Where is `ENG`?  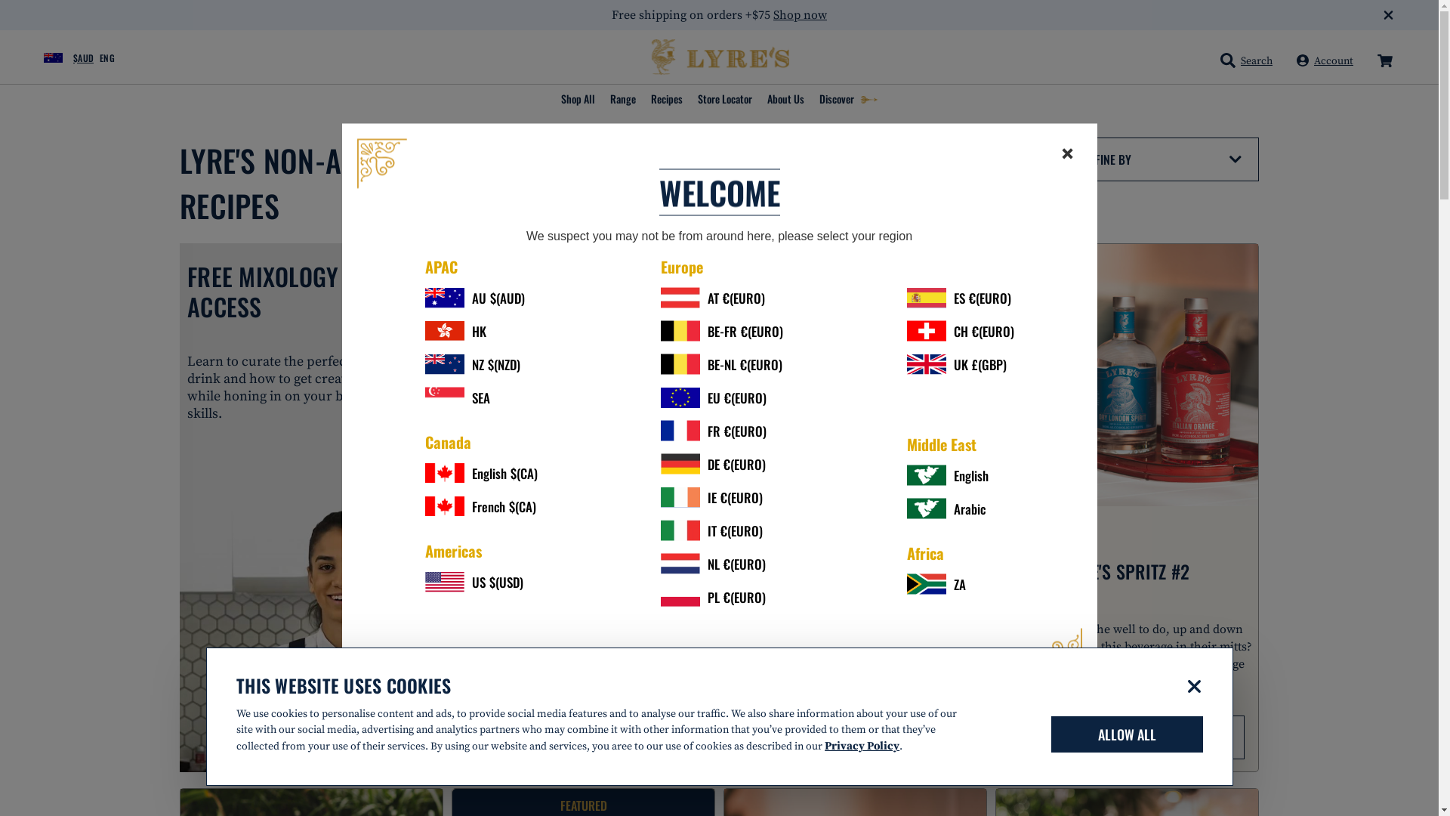 ENG is located at coordinates (110, 57).